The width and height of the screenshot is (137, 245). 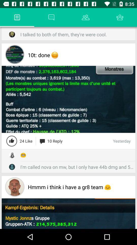 I want to click on select the image left 10tdone, so click(x=15, y=54).